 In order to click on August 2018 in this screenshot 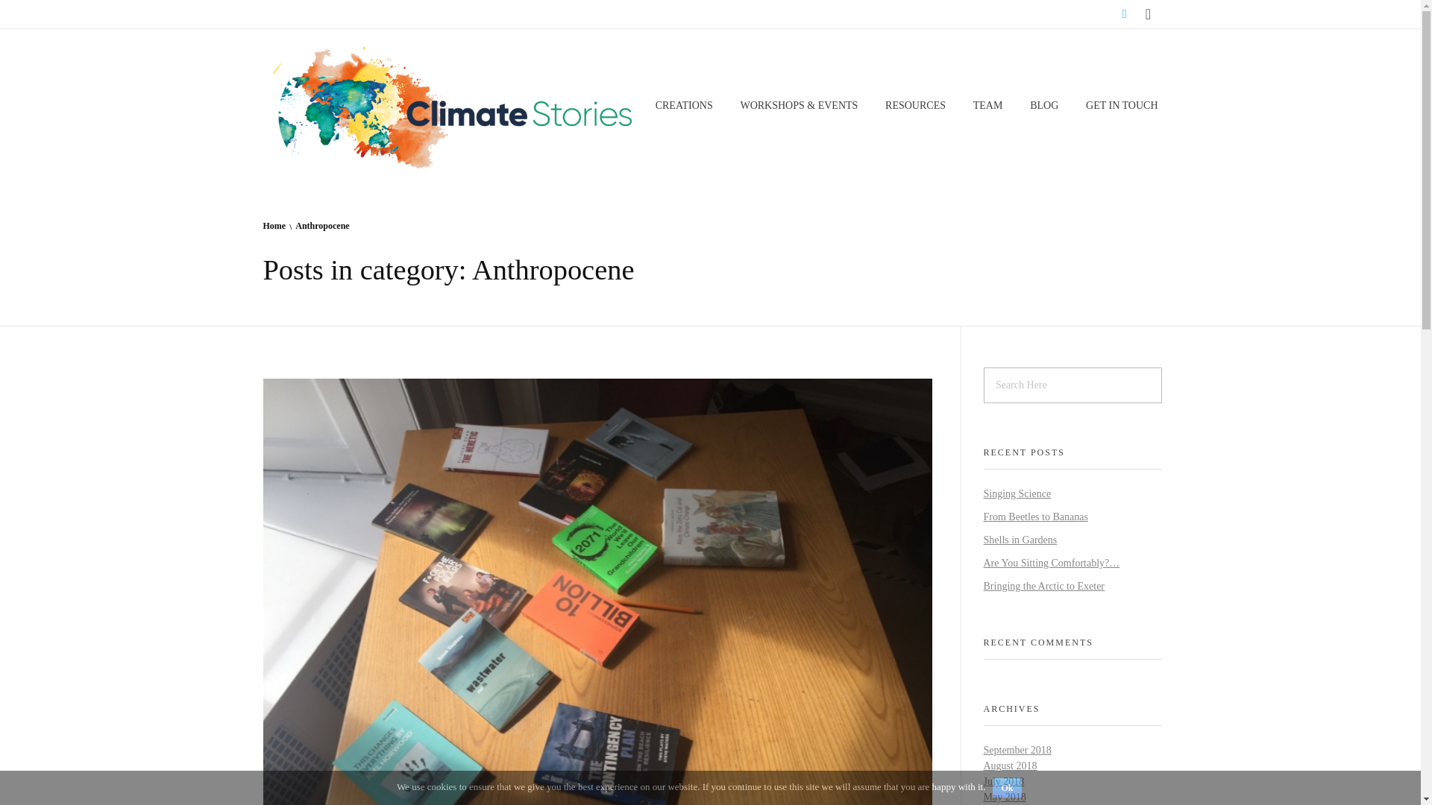, I will do `click(1010, 765)`.